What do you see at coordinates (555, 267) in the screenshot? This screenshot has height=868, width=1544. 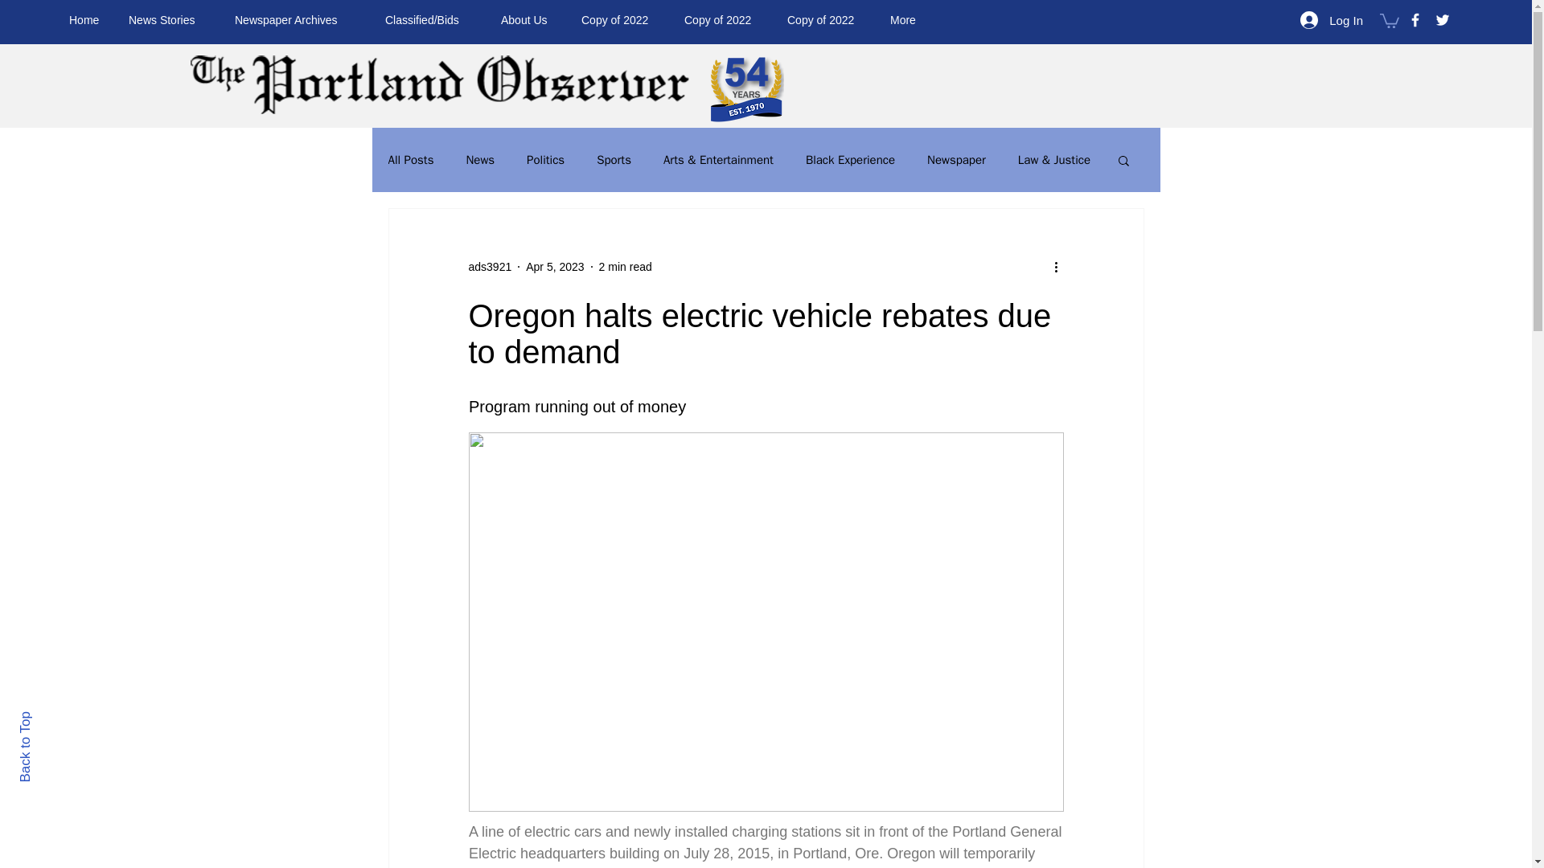 I see `Apr 5, 2023` at bounding box center [555, 267].